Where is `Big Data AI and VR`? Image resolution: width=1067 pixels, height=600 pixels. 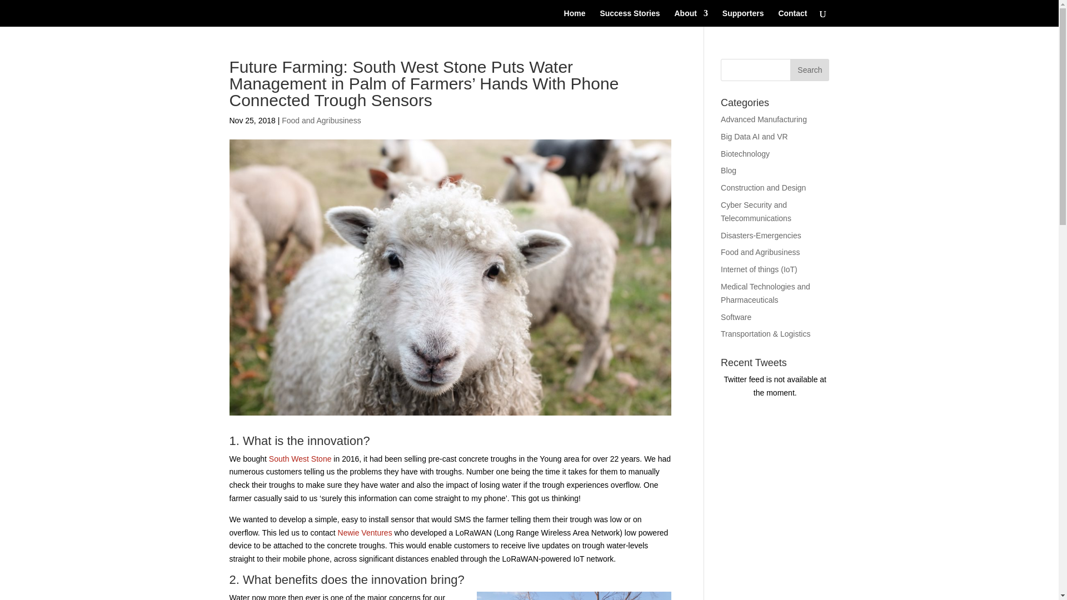
Big Data AI and VR is located at coordinates (755, 136).